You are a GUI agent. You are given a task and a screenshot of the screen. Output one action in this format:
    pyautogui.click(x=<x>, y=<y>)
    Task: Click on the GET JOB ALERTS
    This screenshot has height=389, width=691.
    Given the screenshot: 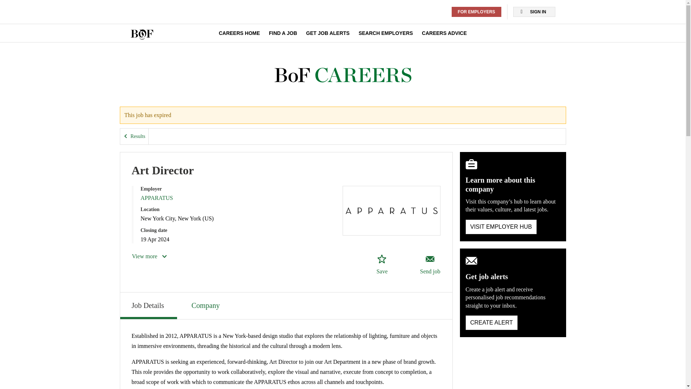 What is the action you would take?
    pyautogui.click(x=328, y=33)
    